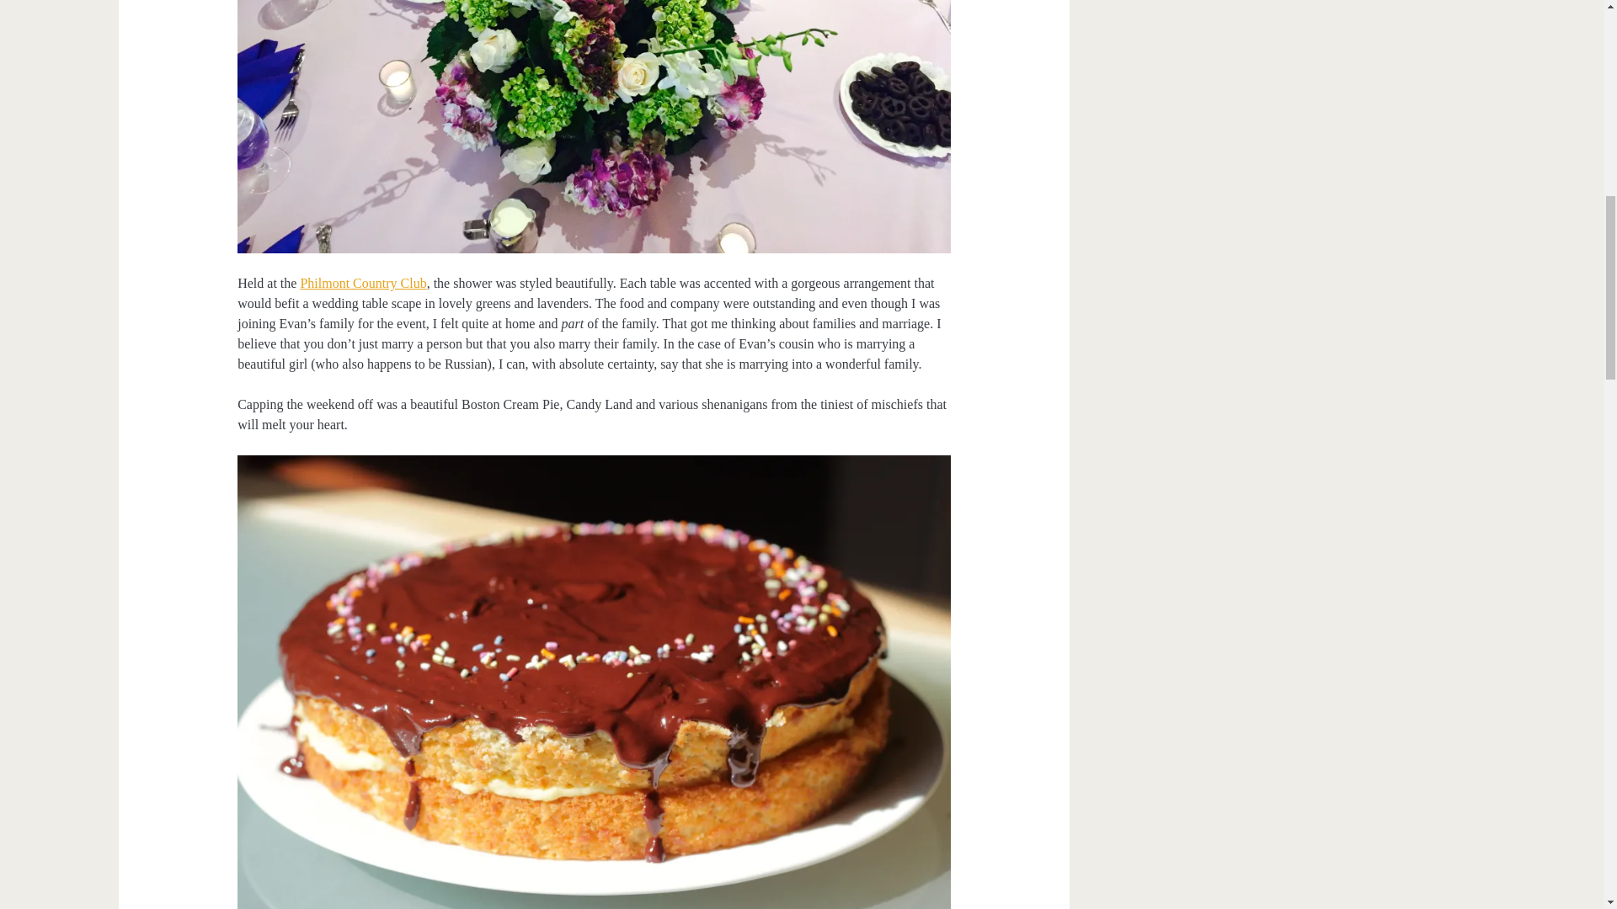  What do you see at coordinates (362, 283) in the screenshot?
I see `Philmont Country Club` at bounding box center [362, 283].